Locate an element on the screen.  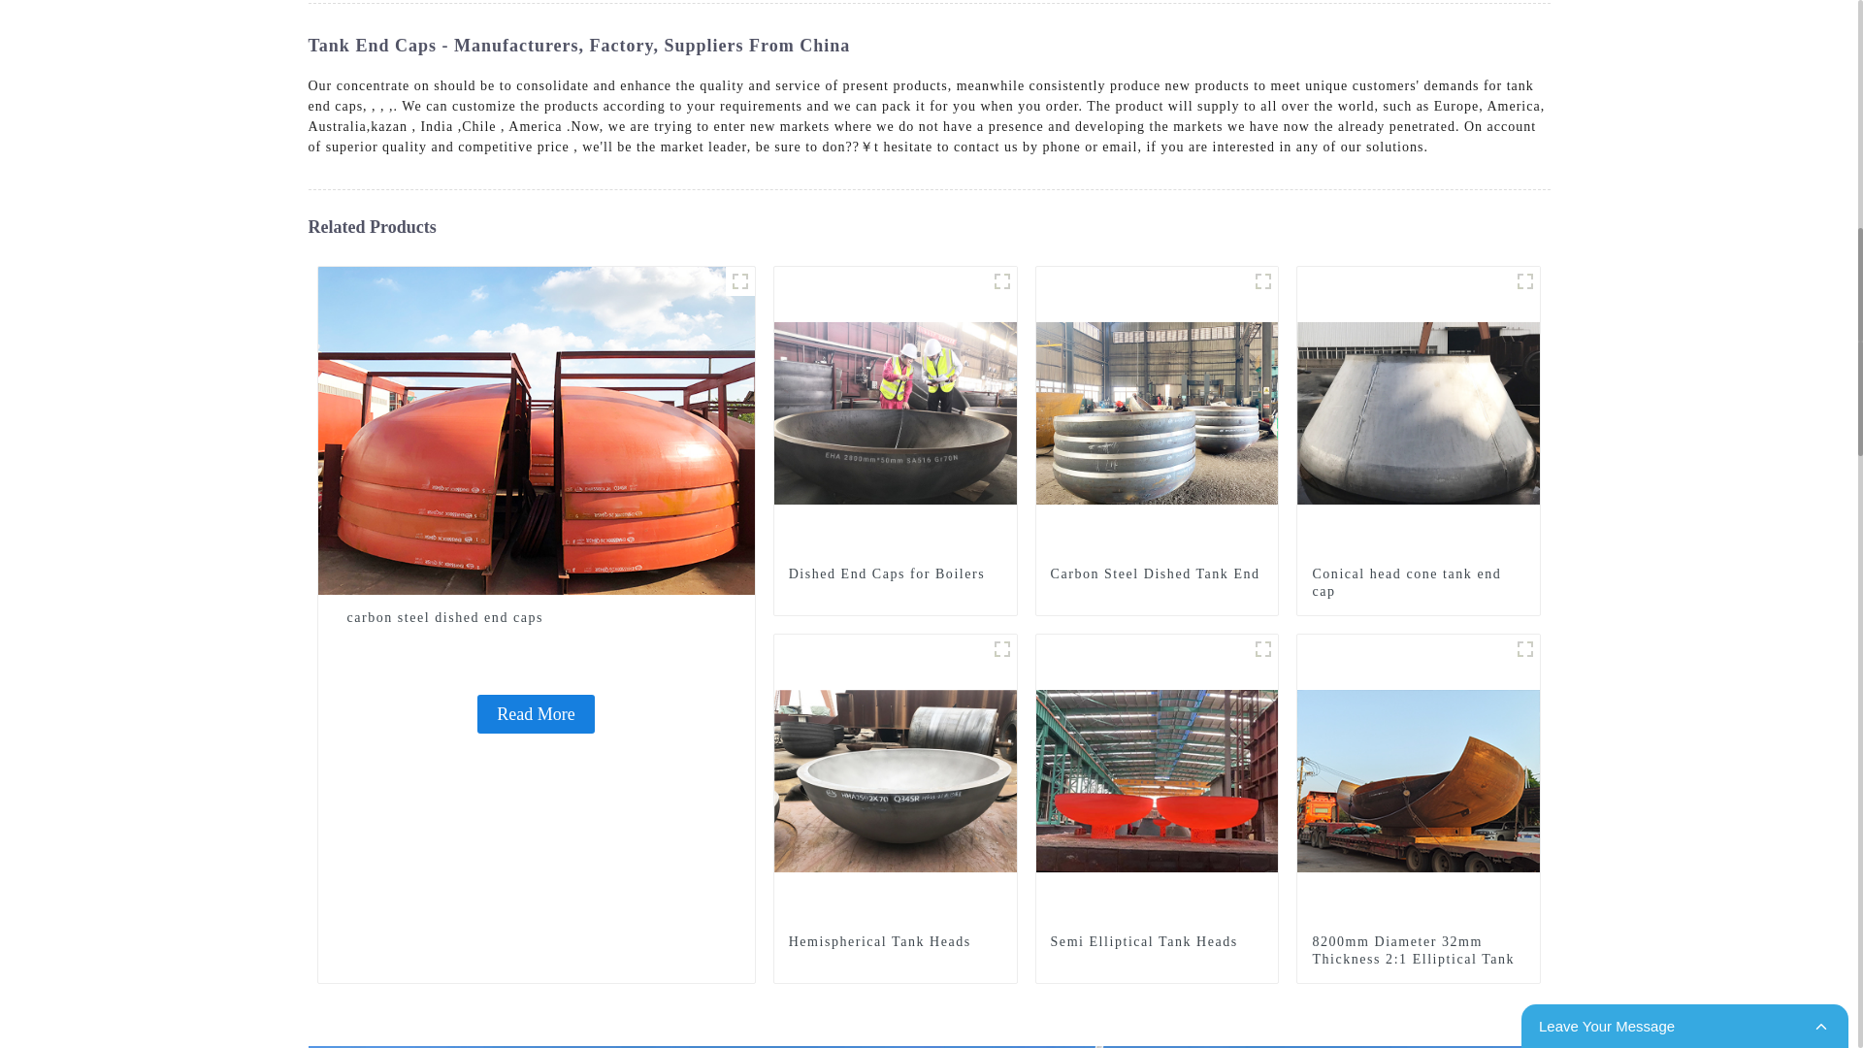
carbon steel dished end caps is located at coordinates (536, 617).